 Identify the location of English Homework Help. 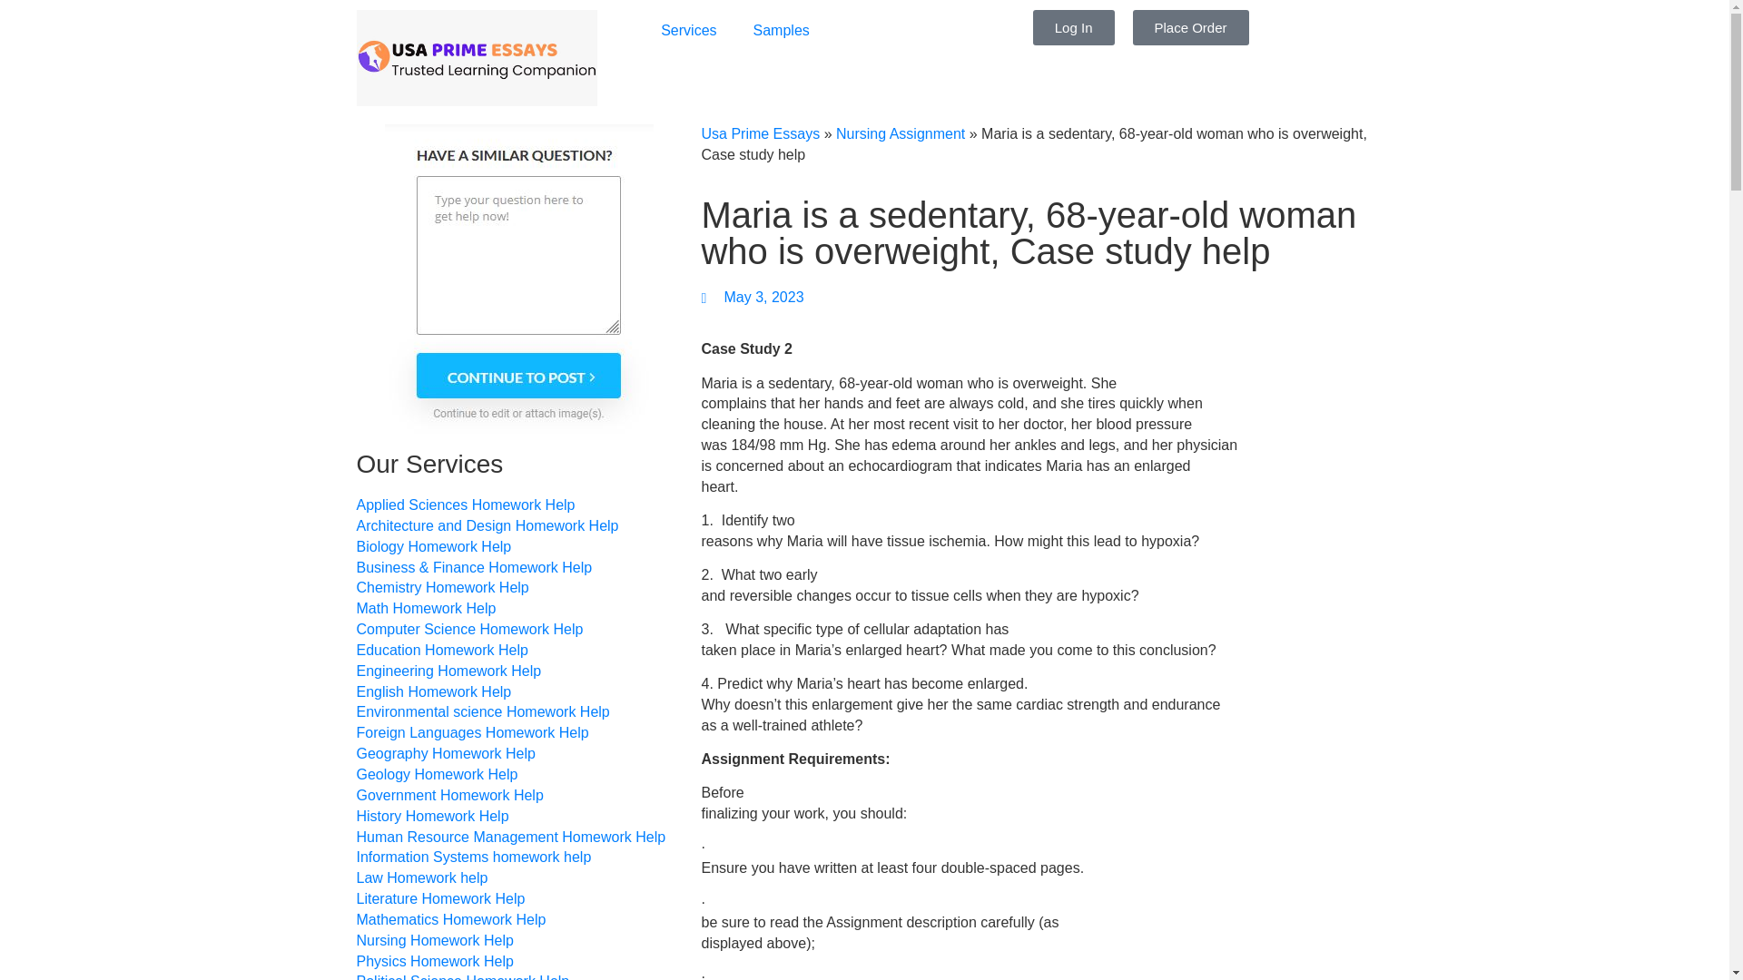
(432, 692).